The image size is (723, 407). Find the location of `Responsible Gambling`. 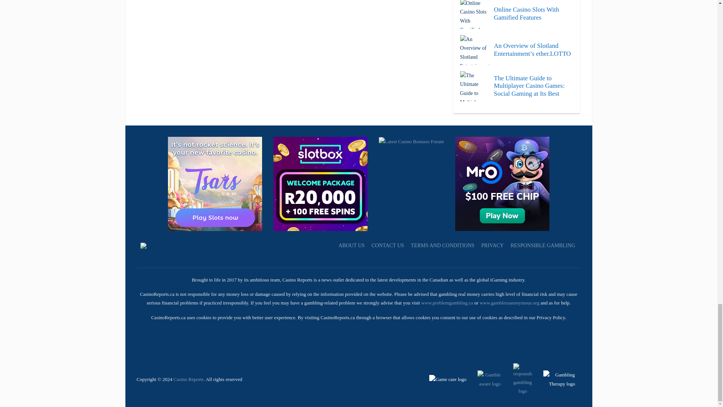

Responsible Gambling is located at coordinates (518, 379).